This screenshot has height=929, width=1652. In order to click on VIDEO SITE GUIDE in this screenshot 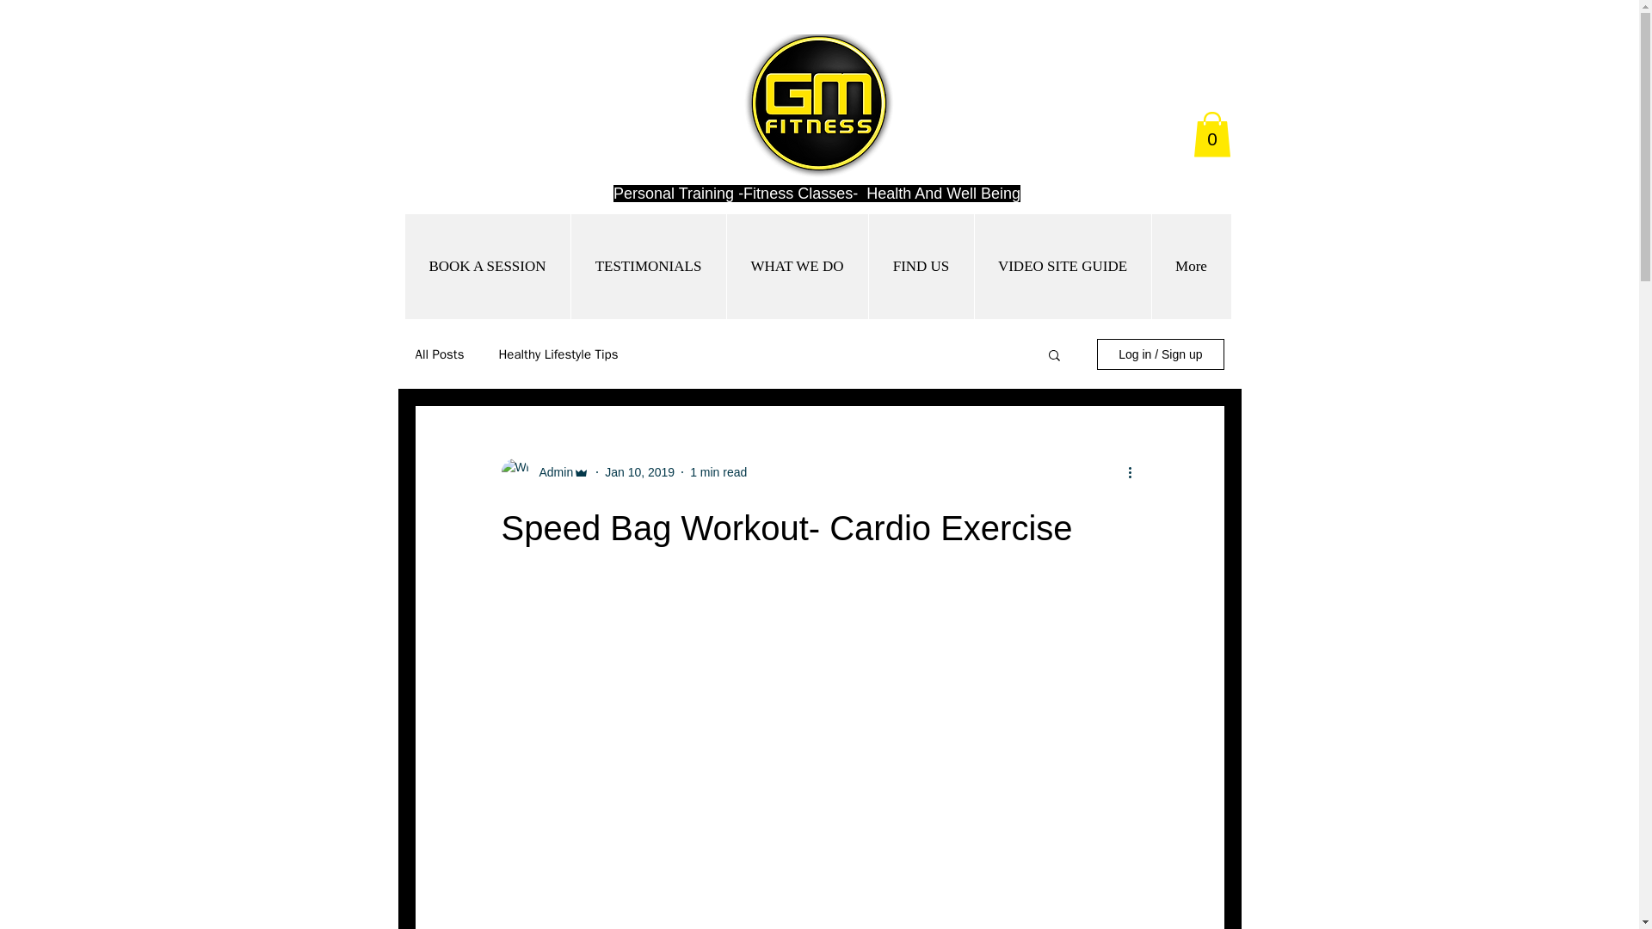, I will do `click(1063, 267)`.